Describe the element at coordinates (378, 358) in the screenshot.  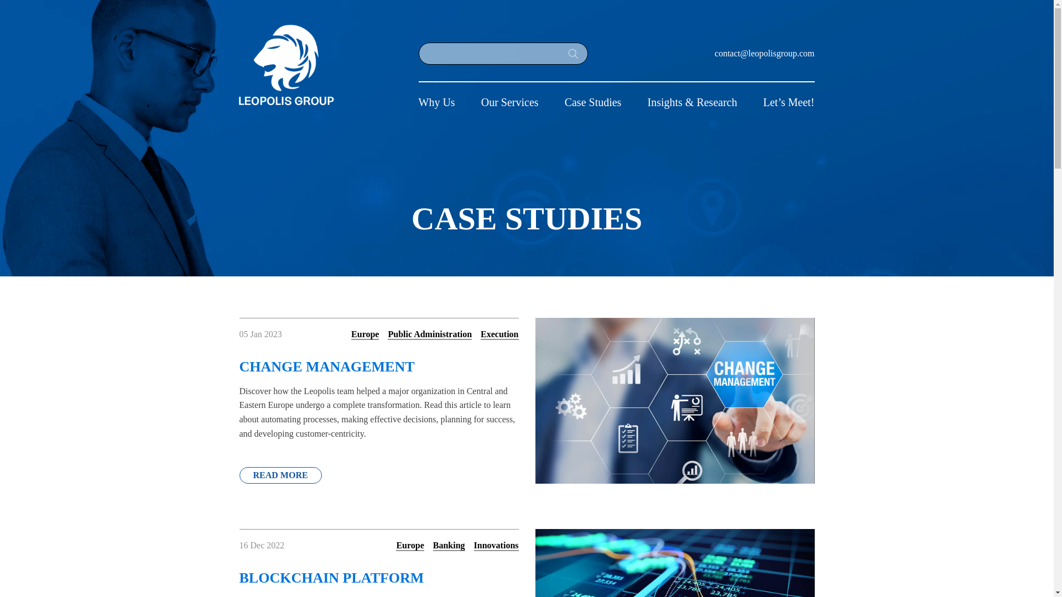
I see `CHANGE MANAGEMENT` at that location.